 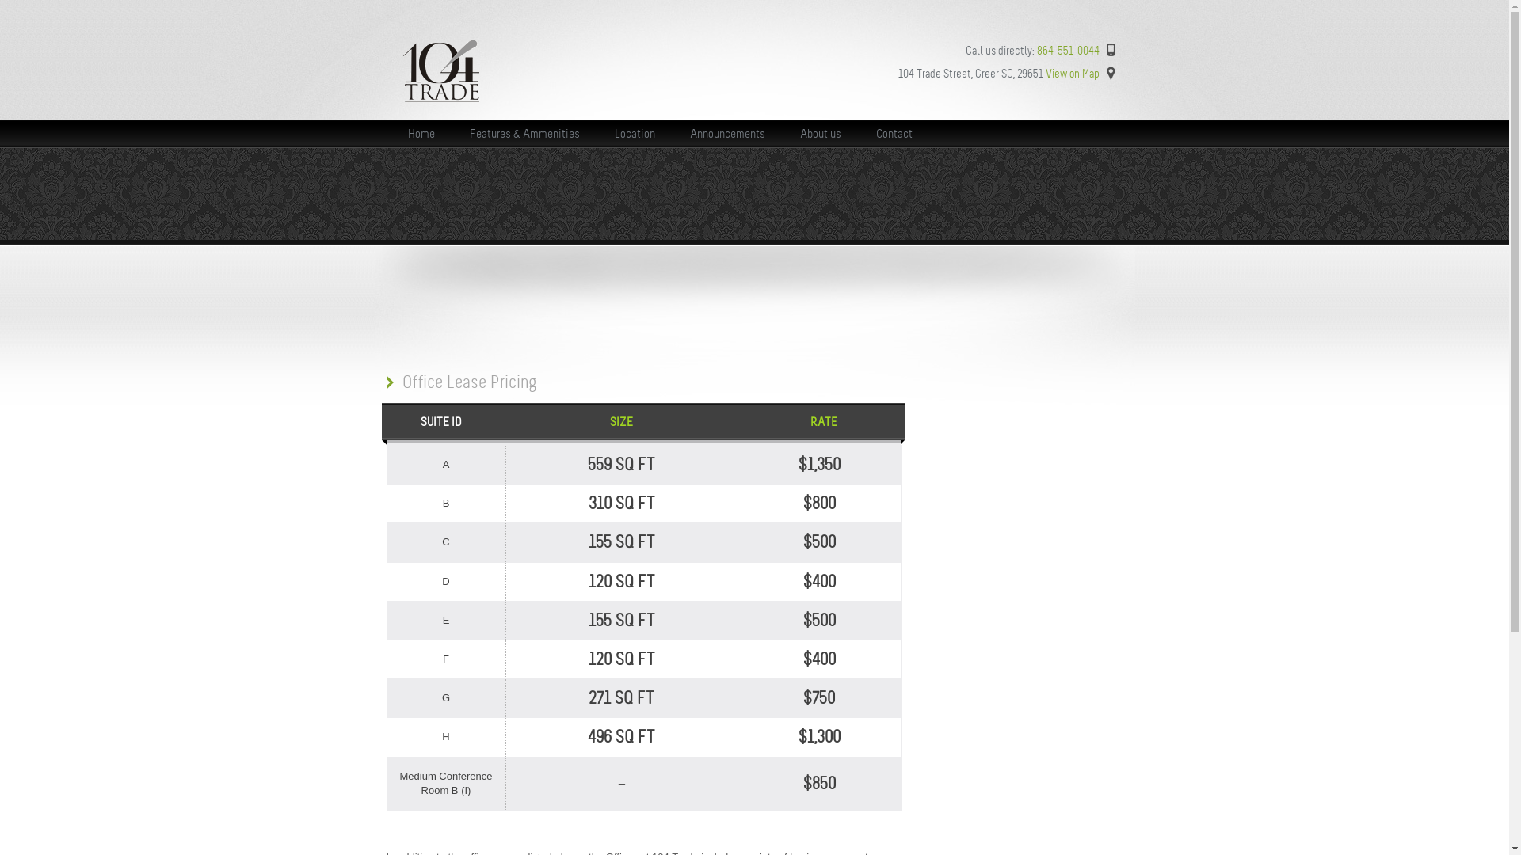 What do you see at coordinates (635, 131) in the screenshot?
I see `Location` at bounding box center [635, 131].